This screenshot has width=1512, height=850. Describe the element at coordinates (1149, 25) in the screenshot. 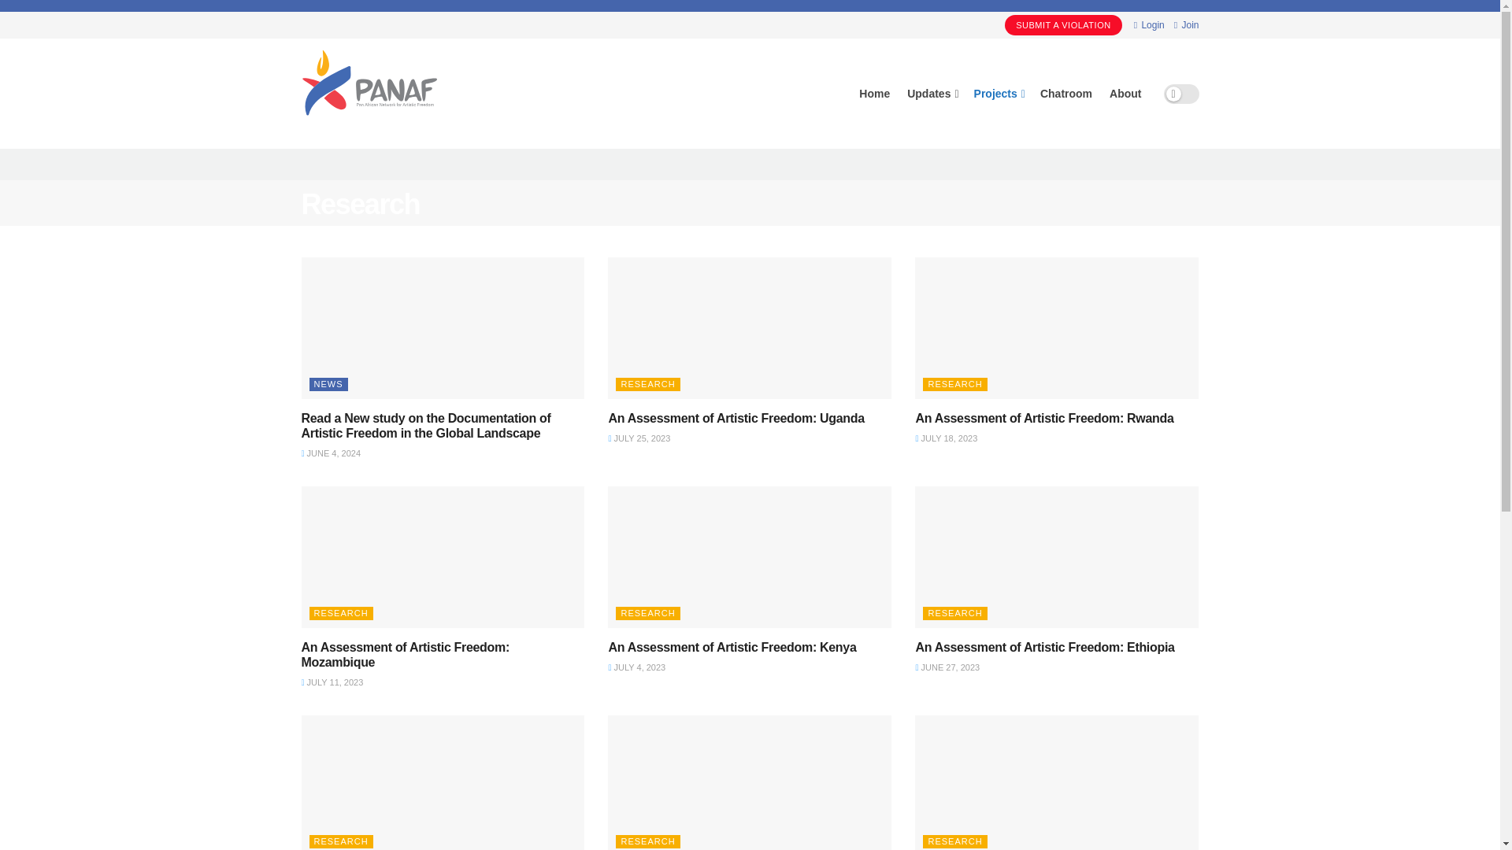

I see `Login` at that location.